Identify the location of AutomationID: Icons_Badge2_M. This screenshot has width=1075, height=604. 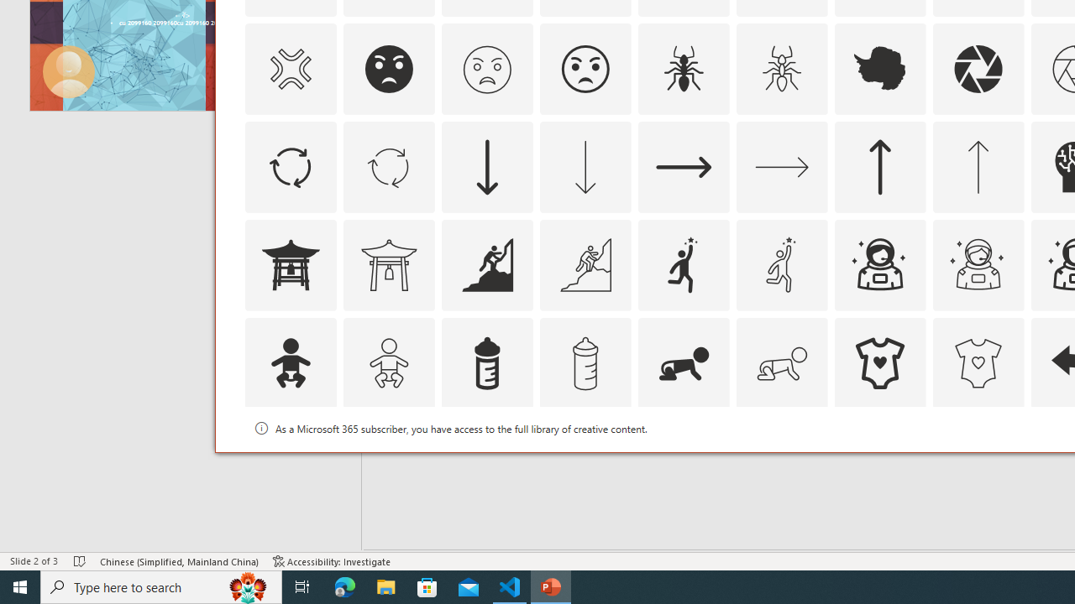
(487, 461).